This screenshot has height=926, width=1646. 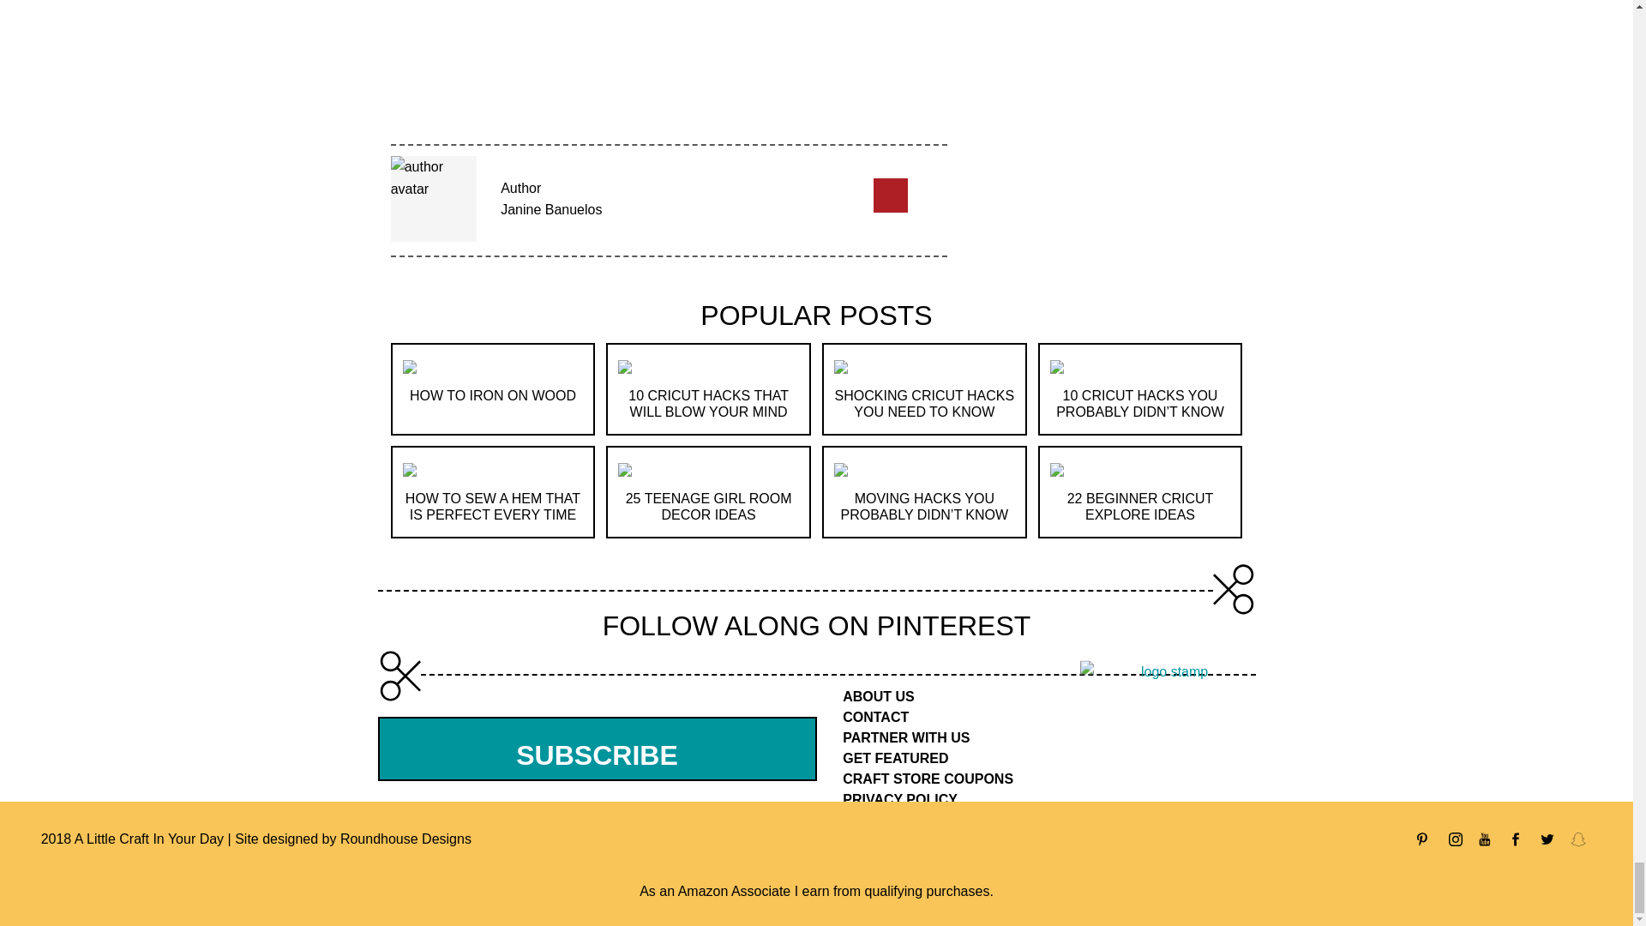 What do you see at coordinates (625, 468) in the screenshot?
I see `25 Teenage Girl Room Decor Ideas` at bounding box center [625, 468].